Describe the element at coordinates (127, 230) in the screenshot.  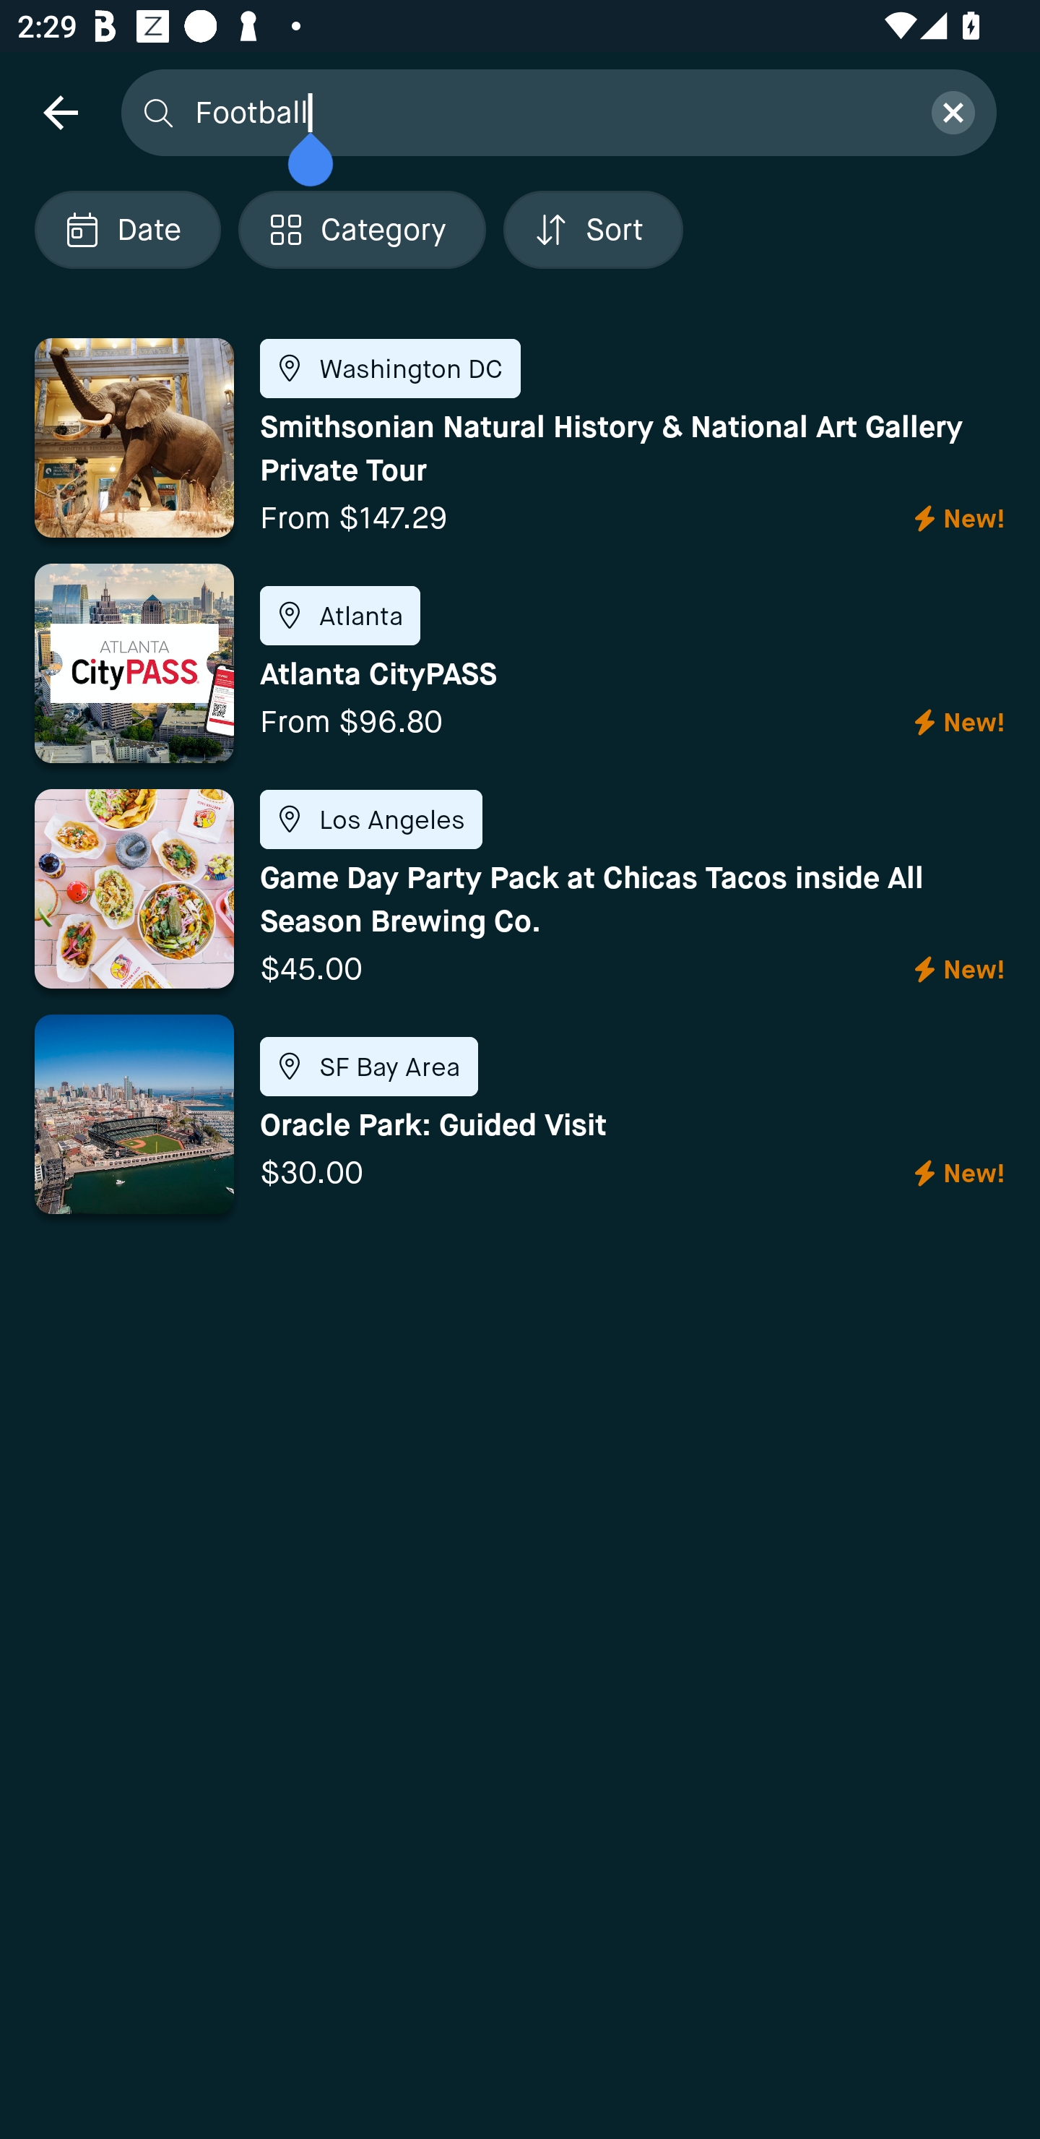
I see `Localized description Date` at that location.